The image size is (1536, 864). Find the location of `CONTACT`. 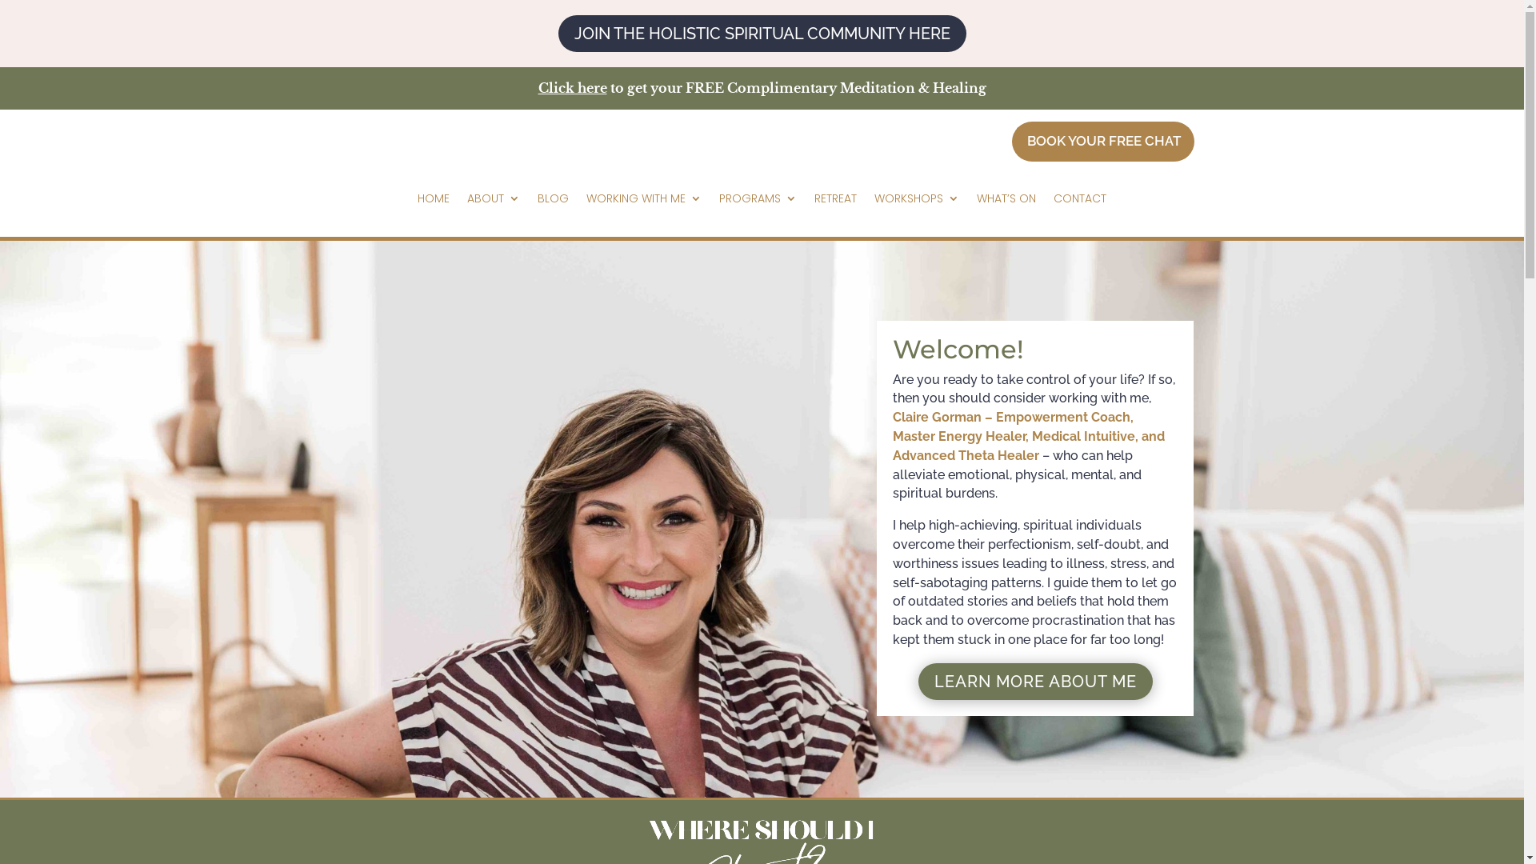

CONTACT is located at coordinates (1080, 198).